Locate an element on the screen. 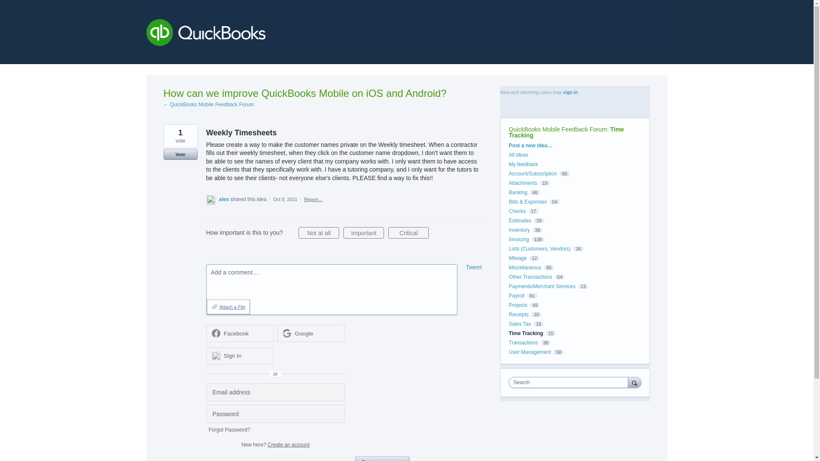 Image resolution: width=820 pixels, height=461 pixels. Forgot Password? is located at coordinates (229, 430).